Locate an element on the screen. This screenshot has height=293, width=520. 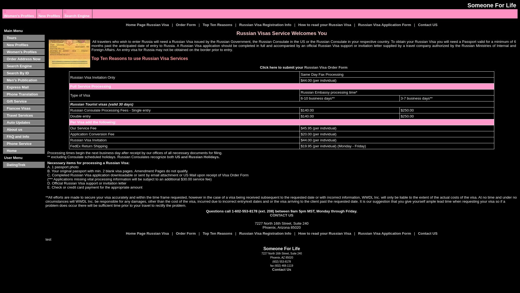
Top Ten Reasons is located at coordinates (217, 233).